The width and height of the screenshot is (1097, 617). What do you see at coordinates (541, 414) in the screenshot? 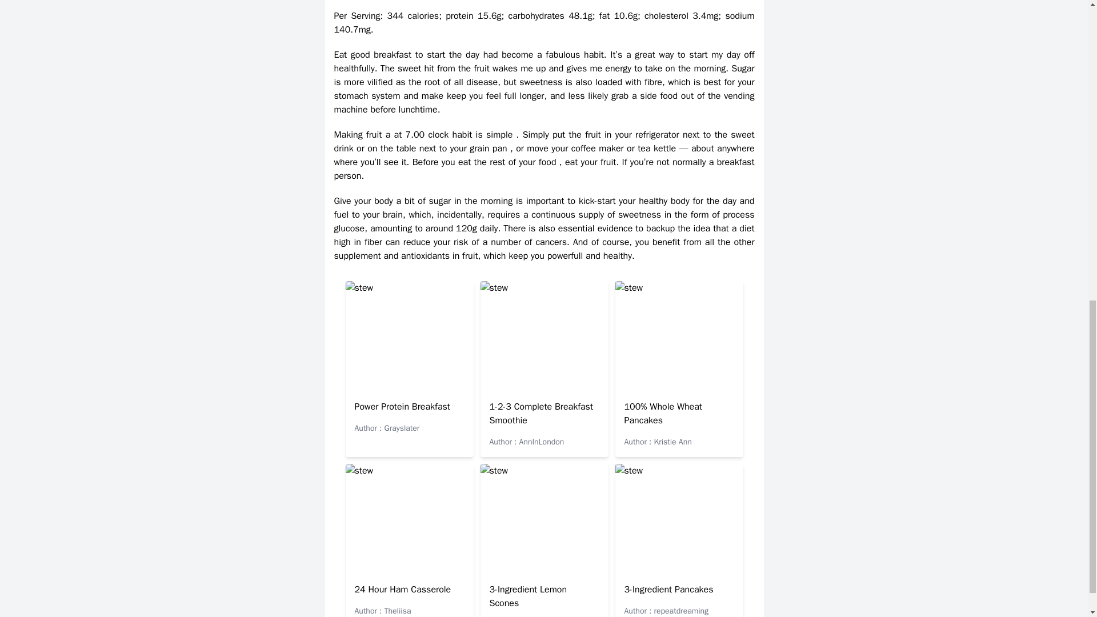
I see `1-2-3 Complete Breakfast Smoothie` at bounding box center [541, 414].